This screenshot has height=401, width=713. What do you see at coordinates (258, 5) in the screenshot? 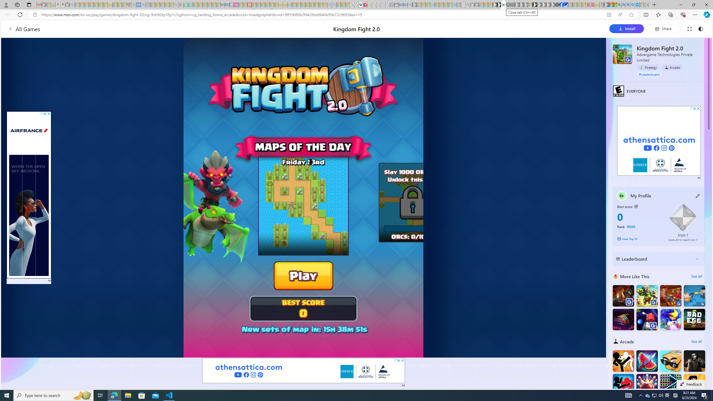
I see `14 Common Myths Debunked By Scientific Facts - Sleeping` at bounding box center [258, 5].